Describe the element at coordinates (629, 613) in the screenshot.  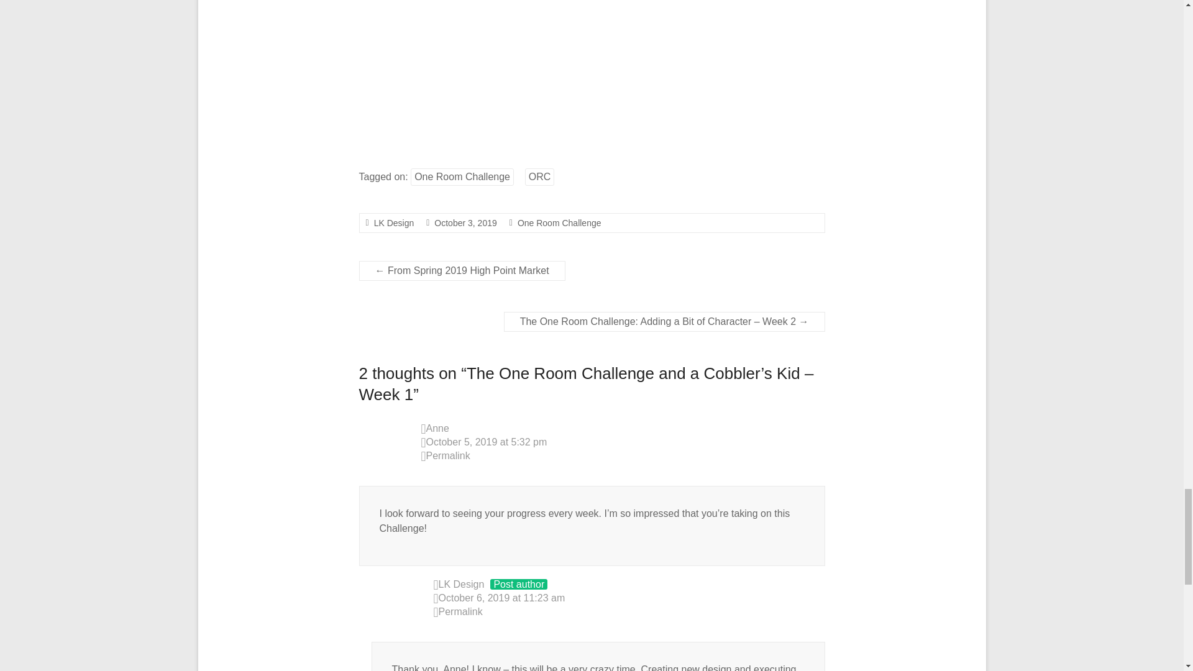
I see `Permalink` at that location.